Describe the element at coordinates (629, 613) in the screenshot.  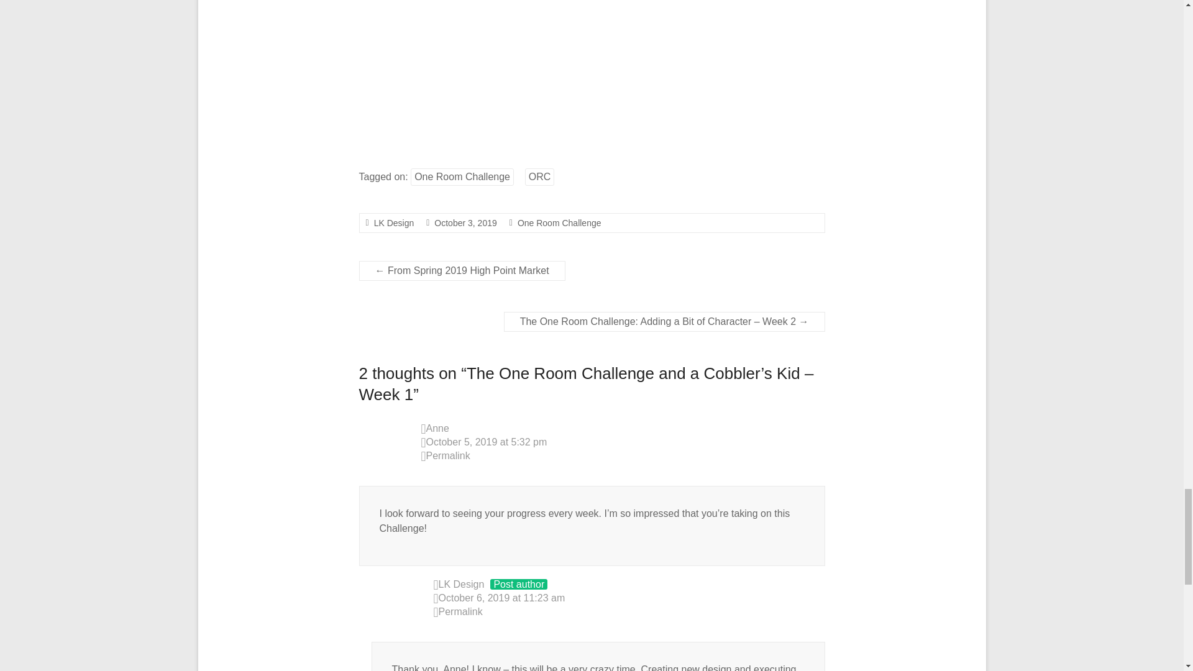
I see `Permalink` at that location.